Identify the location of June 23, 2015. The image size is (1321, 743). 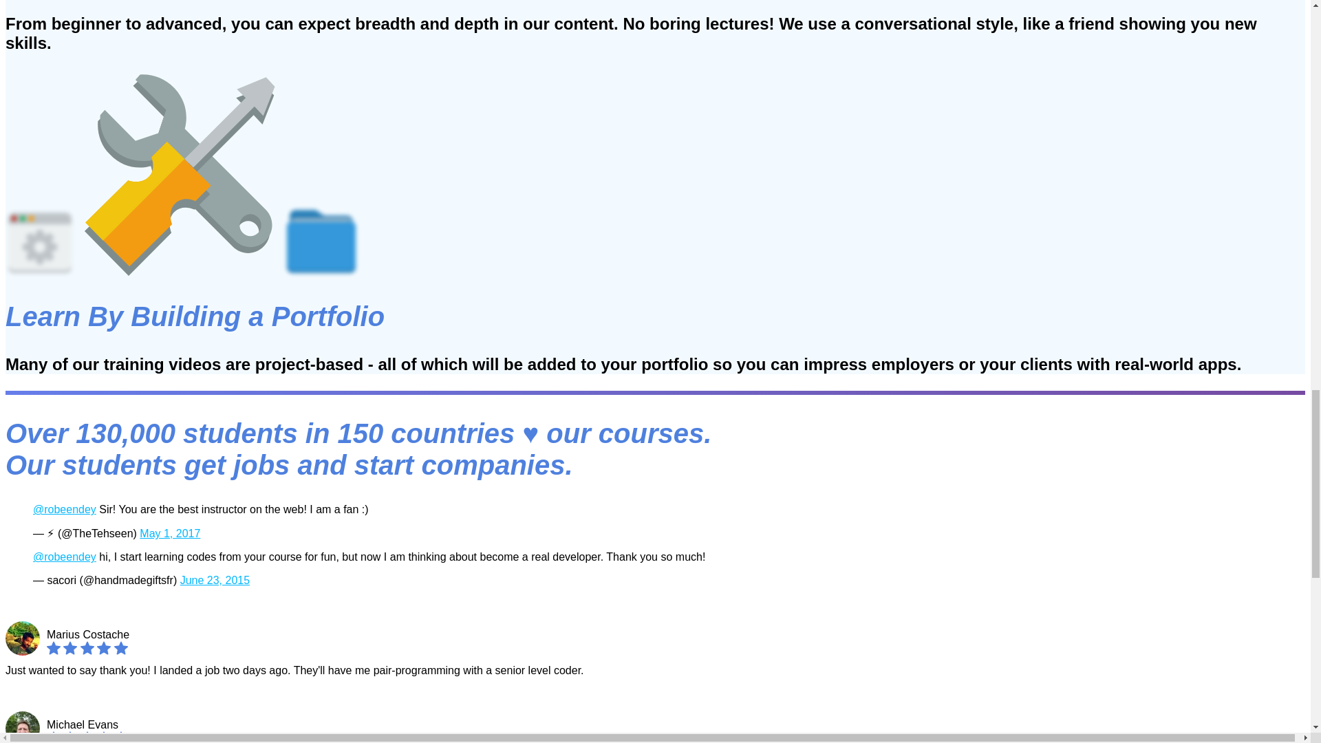
(215, 580).